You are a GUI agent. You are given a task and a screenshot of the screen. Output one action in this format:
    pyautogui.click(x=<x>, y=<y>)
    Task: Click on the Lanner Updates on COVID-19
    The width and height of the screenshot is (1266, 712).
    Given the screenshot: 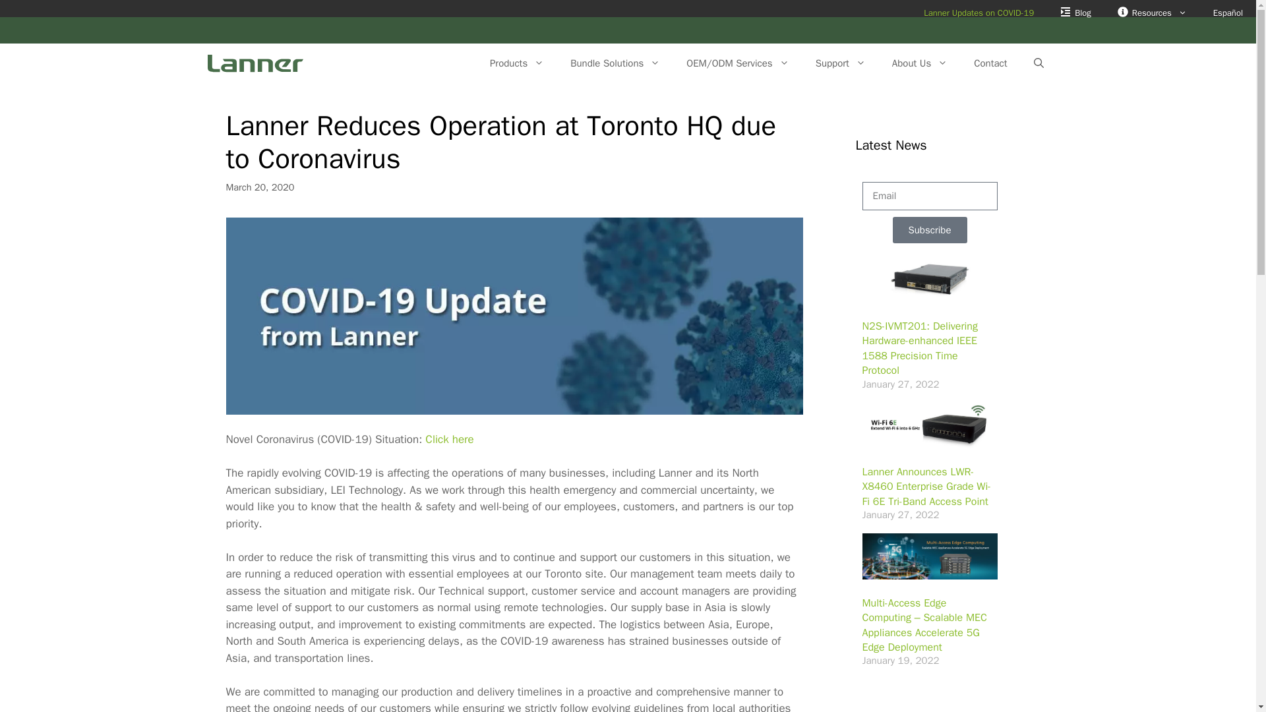 What is the action you would take?
    pyautogui.click(x=979, y=13)
    